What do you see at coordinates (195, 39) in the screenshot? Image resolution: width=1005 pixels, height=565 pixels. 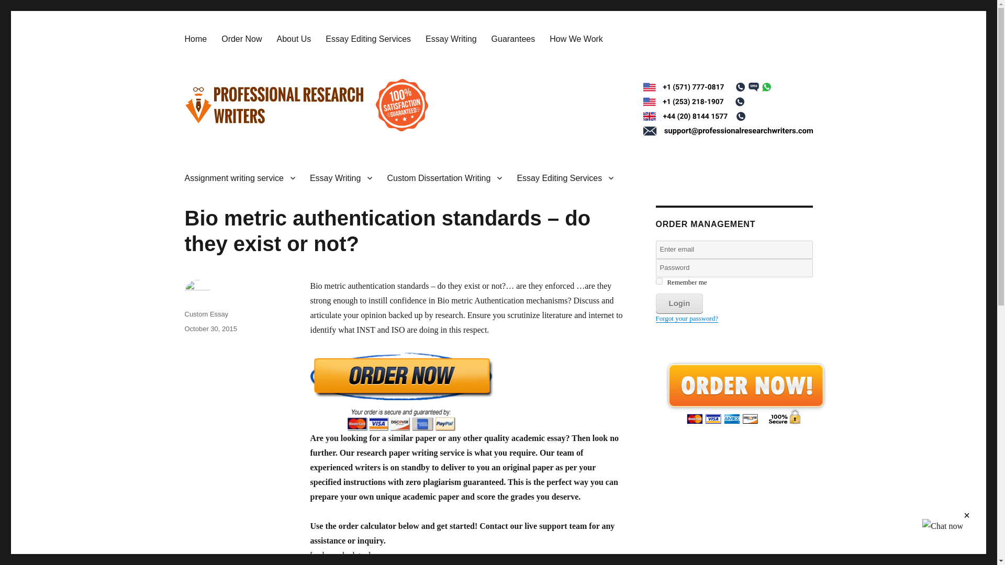 I see `Home` at bounding box center [195, 39].